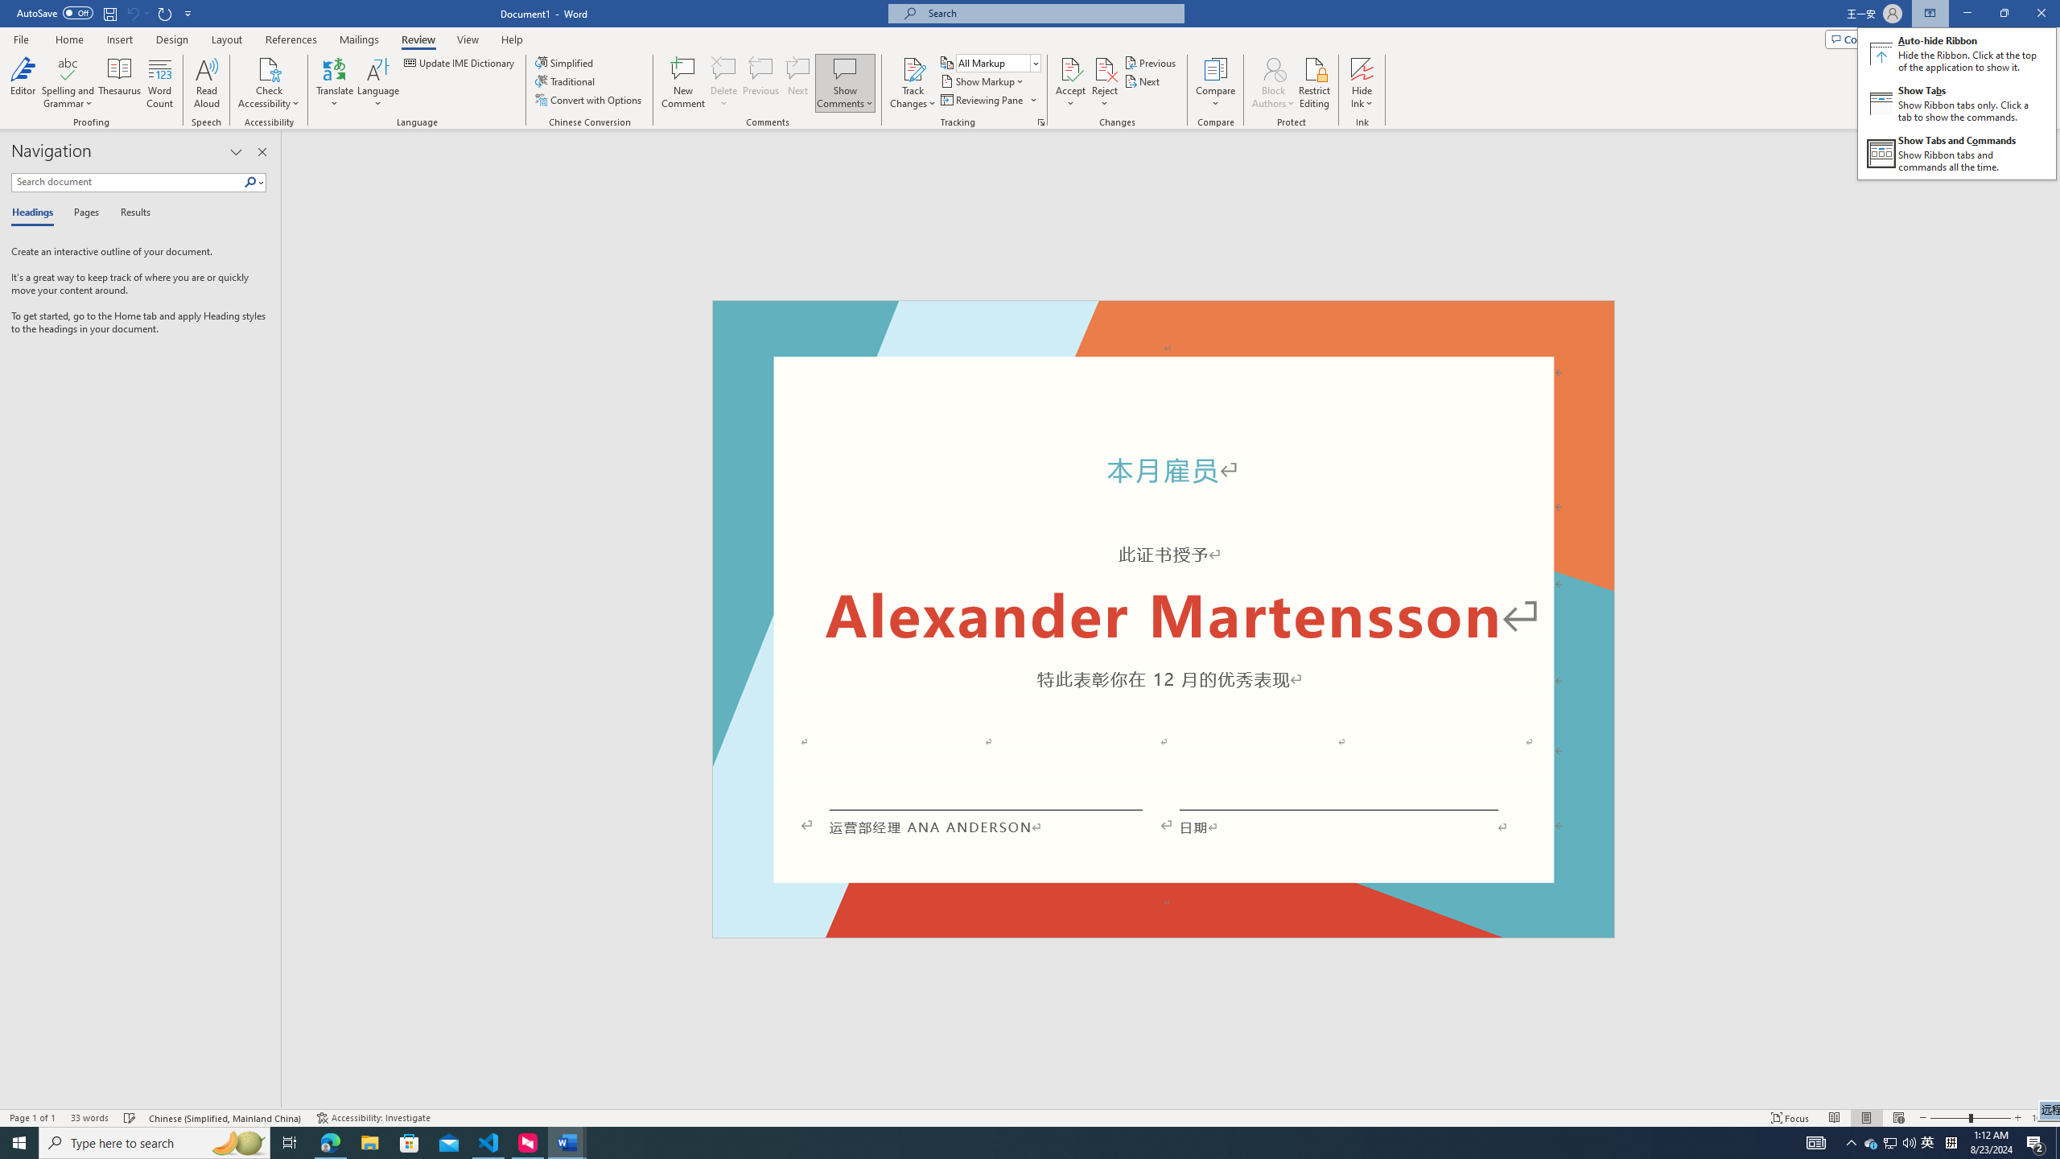 The image size is (2060, 1159). What do you see at coordinates (2042, 1118) in the screenshot?
I see `Zoom 100%` at bounding box center [2042, 1118].